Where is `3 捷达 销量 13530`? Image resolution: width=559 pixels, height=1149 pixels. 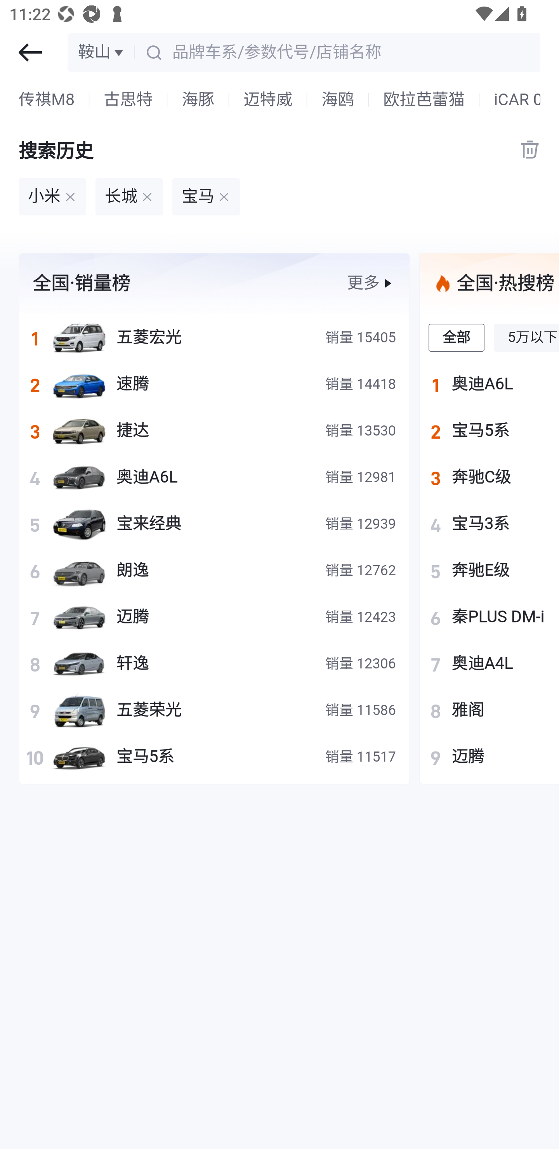
3 捷达 销量 13530 is located at coordinates (214, 430).